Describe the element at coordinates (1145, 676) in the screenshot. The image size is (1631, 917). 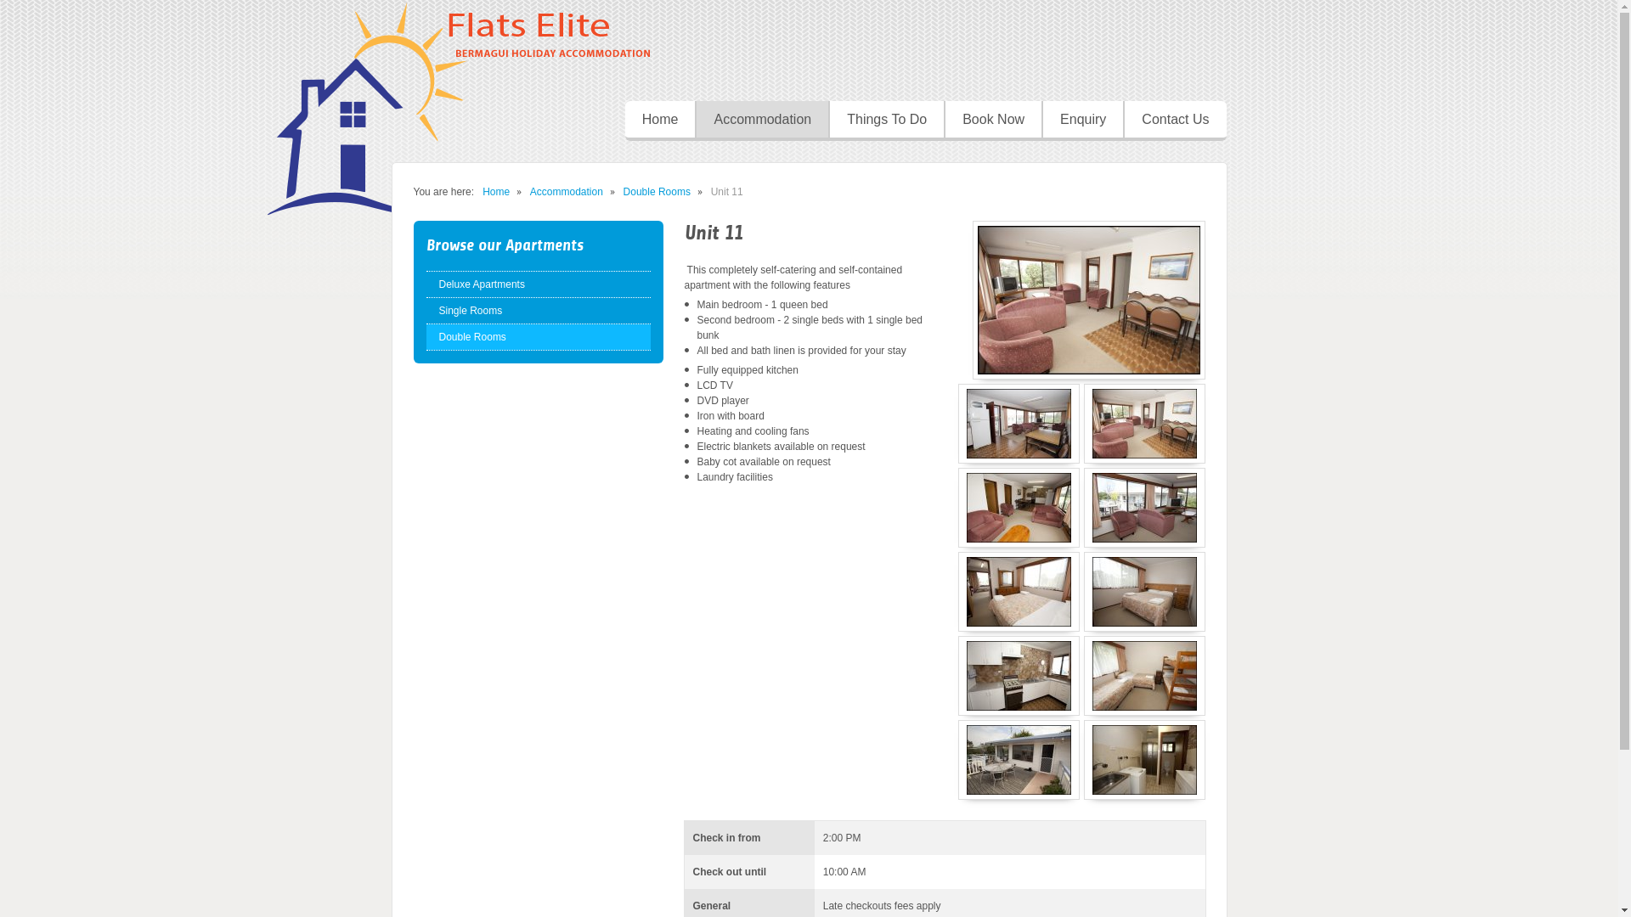
I see `unit-11.6` at that location.